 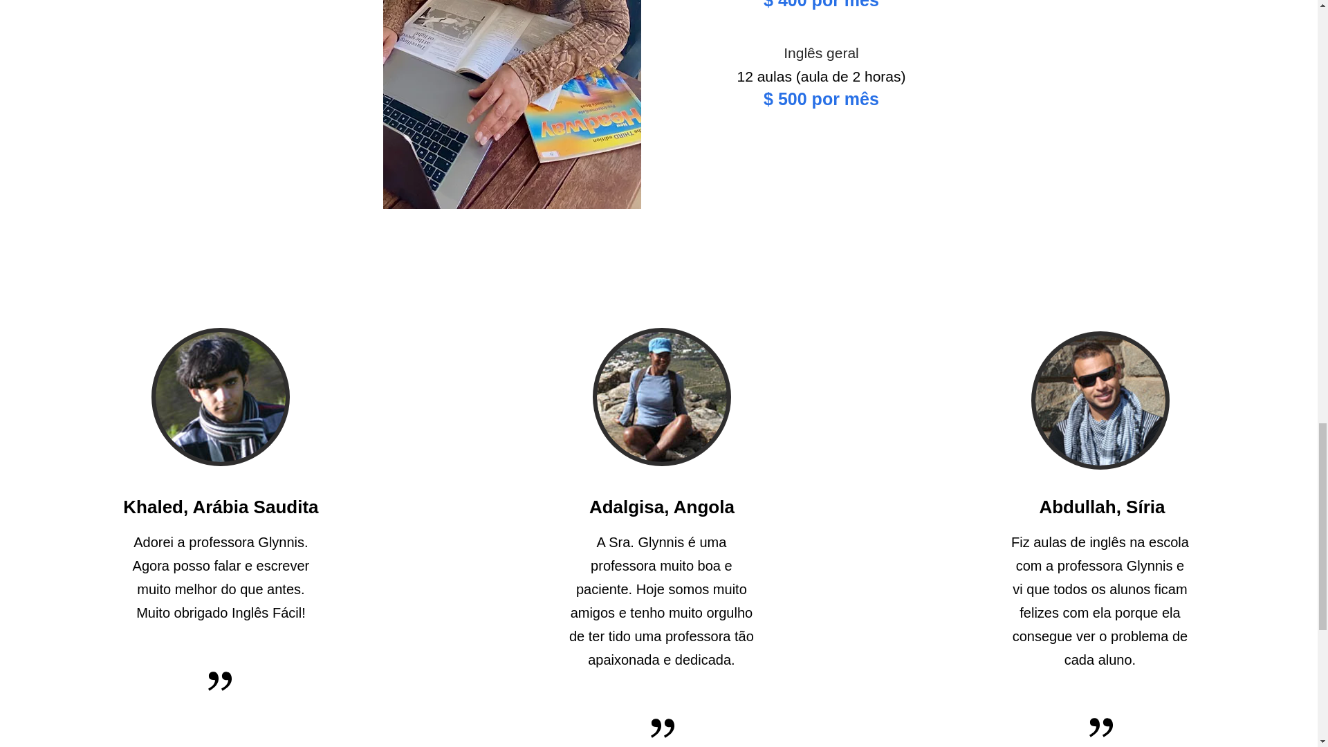 What do you see at coordinates (1100, 400) in the screenshot?
I see `GettyImages-145680711.jpg` at bounding box center [1100, 400].